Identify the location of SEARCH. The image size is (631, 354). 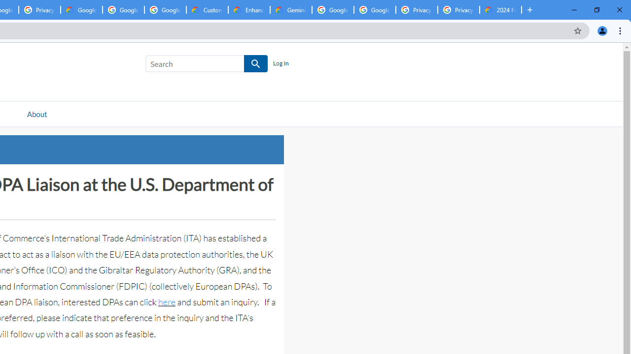
(256, 64).